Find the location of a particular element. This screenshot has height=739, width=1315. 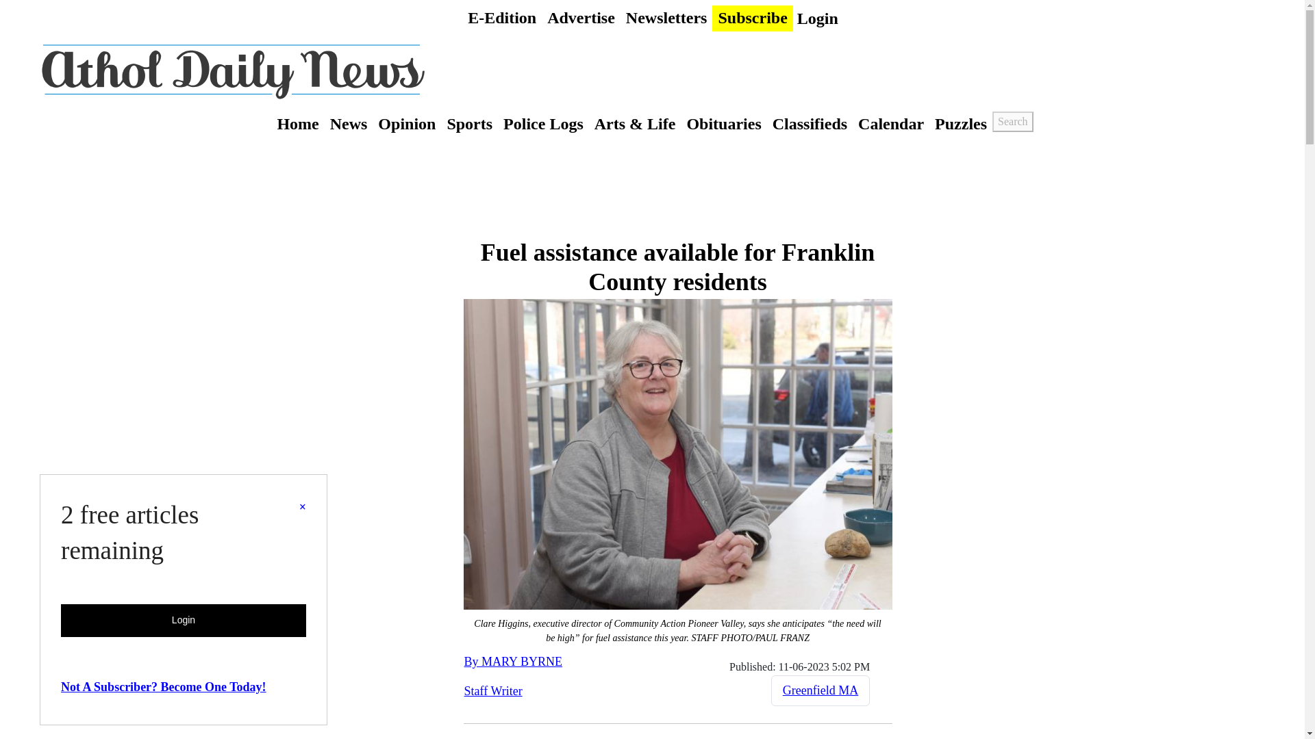

Sports is located at coordinates (469, 123).